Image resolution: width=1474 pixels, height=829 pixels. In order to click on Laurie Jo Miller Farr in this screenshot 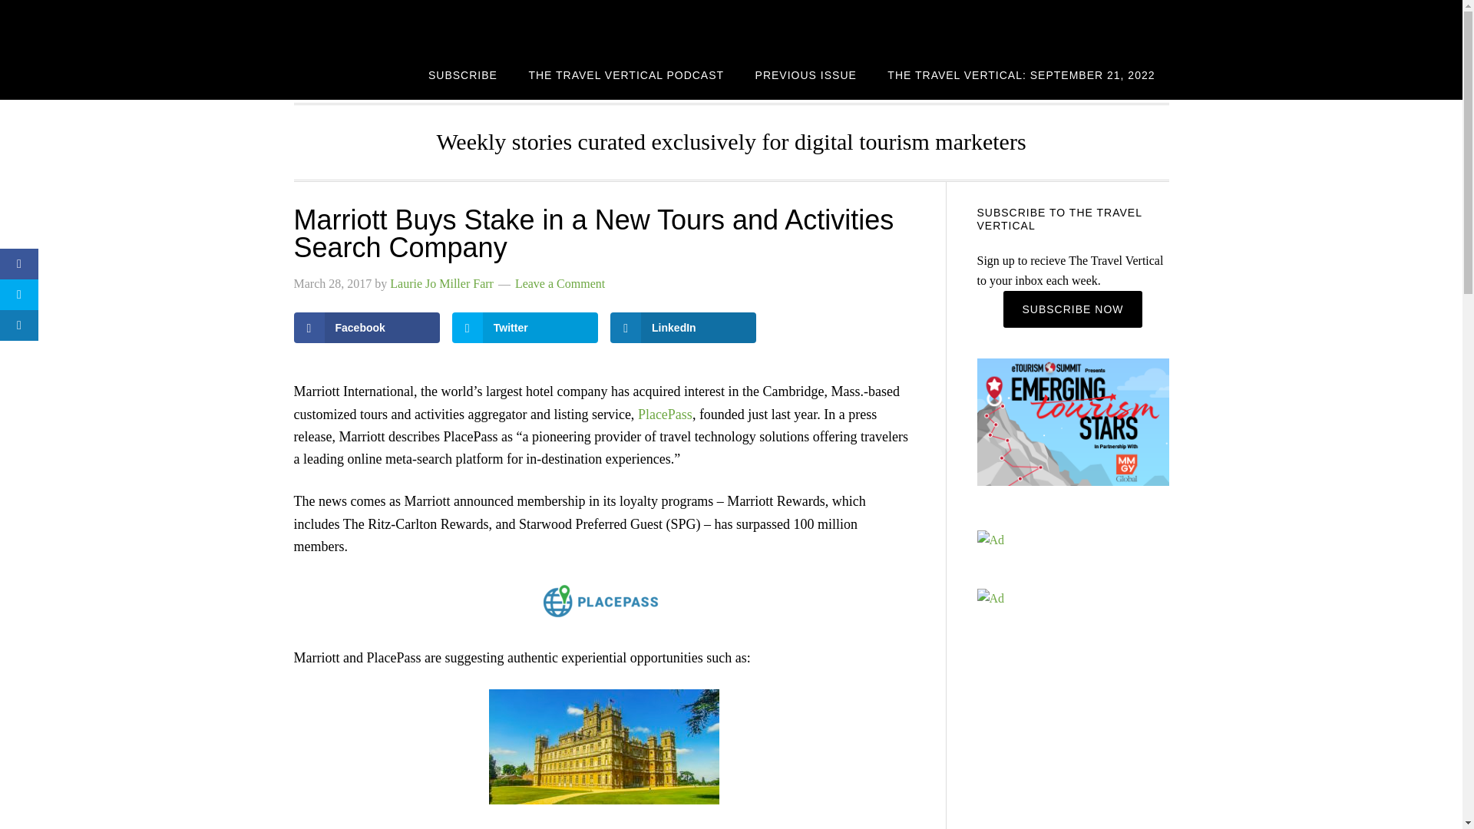, I will do `click(442, 283)`.